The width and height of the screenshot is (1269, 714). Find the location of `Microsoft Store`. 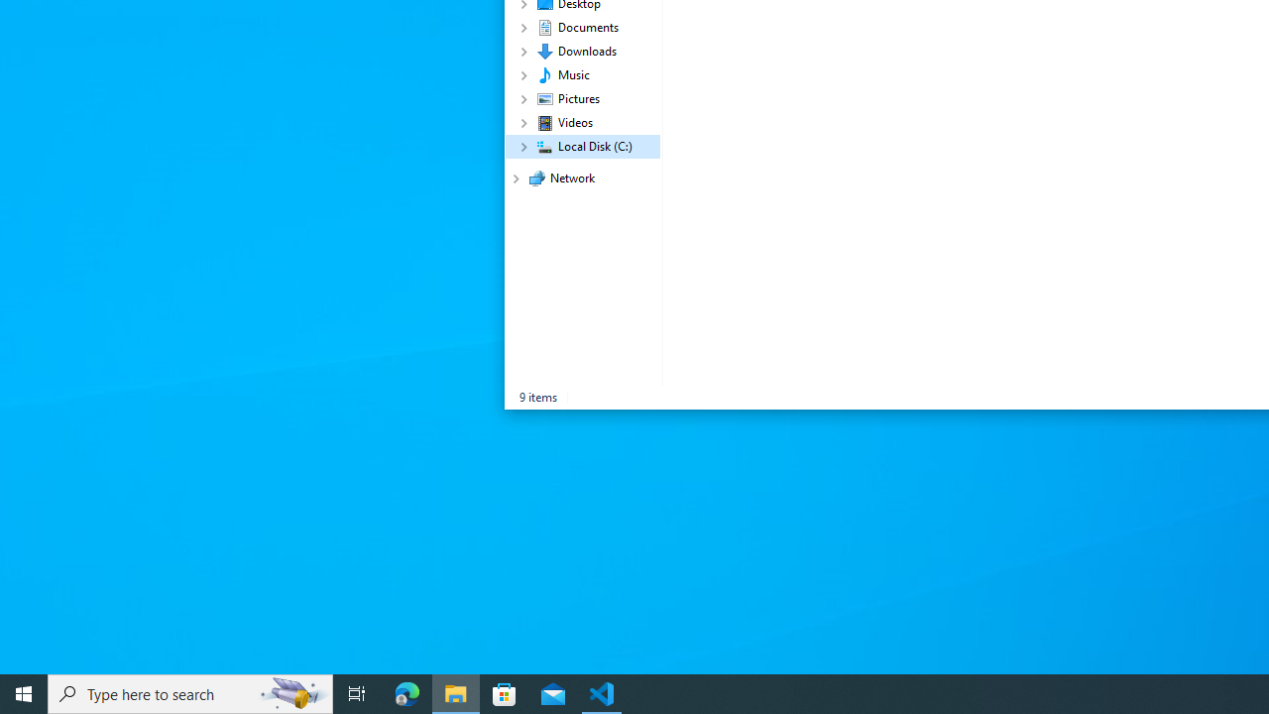

Microsoft Store is located at coordinates (505, 694).